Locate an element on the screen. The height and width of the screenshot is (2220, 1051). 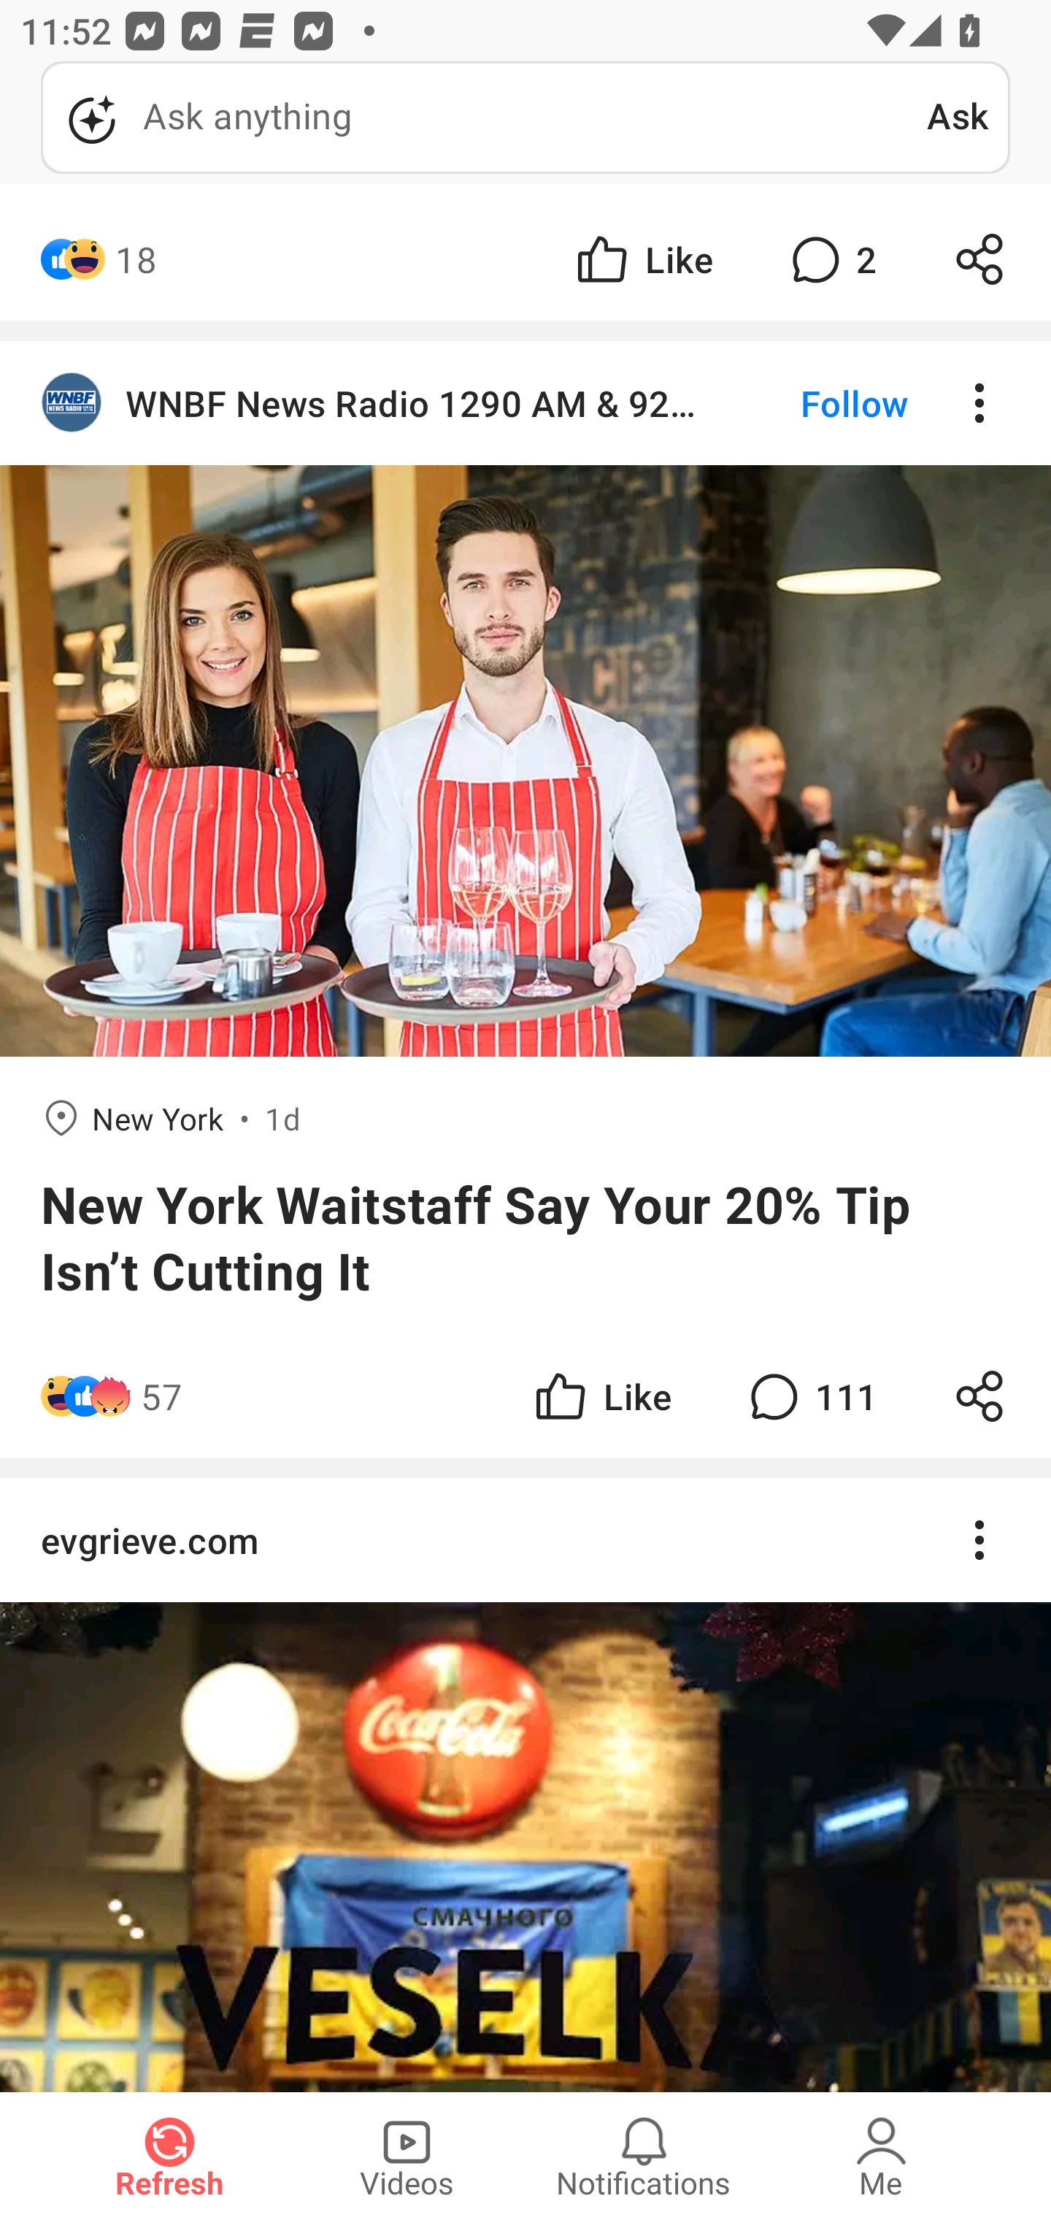
Like is located at coordinates (642, 259).